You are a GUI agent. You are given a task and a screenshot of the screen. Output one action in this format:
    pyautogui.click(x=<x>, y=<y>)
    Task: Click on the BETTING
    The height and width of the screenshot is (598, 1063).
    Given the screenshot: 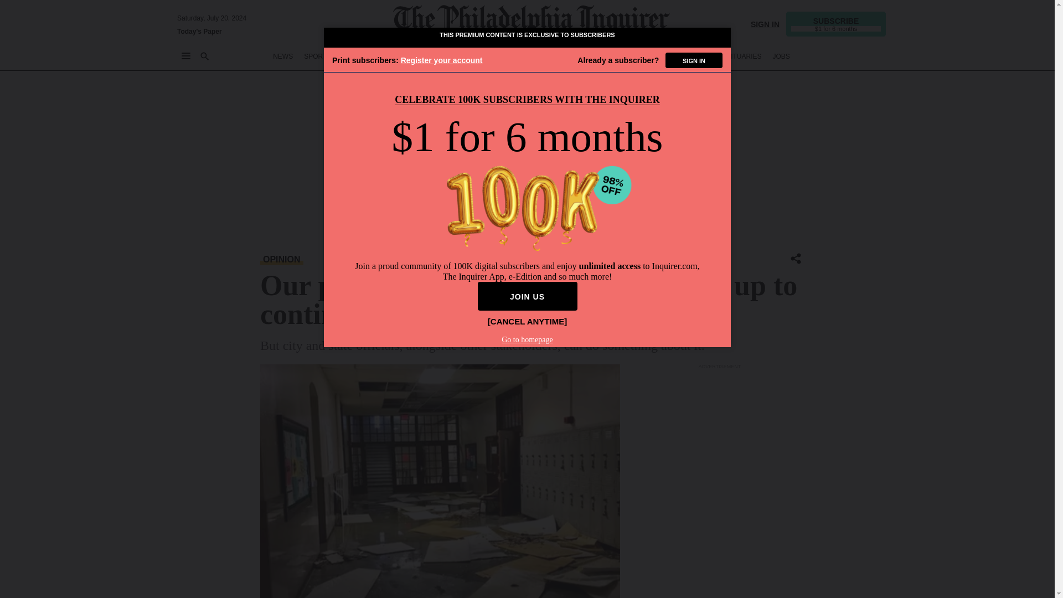 What is the action you would take?
    pyautogui.click(x=357, y=56)
    